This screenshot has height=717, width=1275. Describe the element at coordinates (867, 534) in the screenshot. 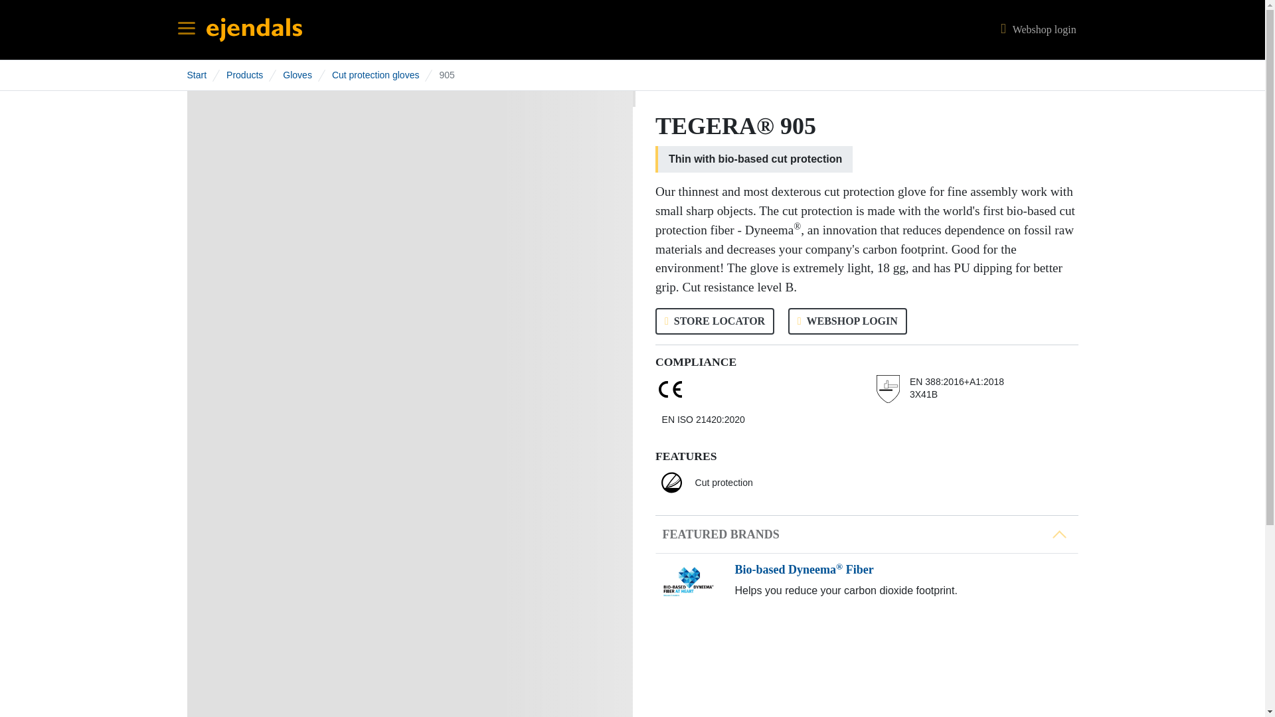

I see `FEATURED BRANDS` at that location.